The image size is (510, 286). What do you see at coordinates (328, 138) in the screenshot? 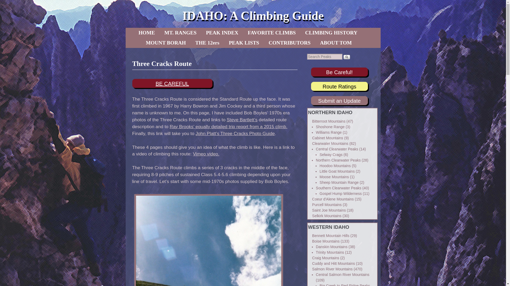
I see `Cabinet Mountains` at bounding box center [328, 138].